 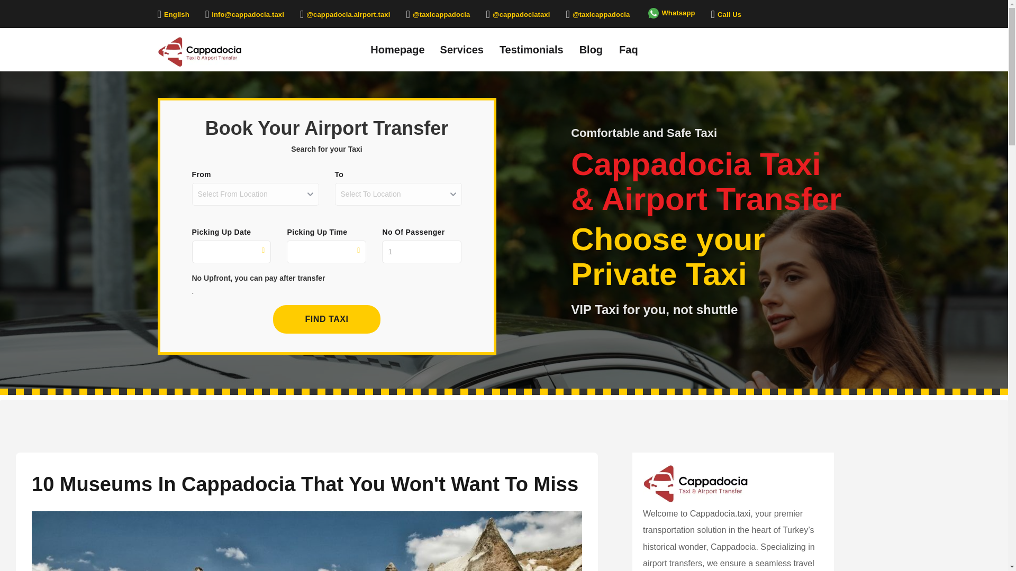 I want to click on FIND TAXI, so click(x=326, y=319).